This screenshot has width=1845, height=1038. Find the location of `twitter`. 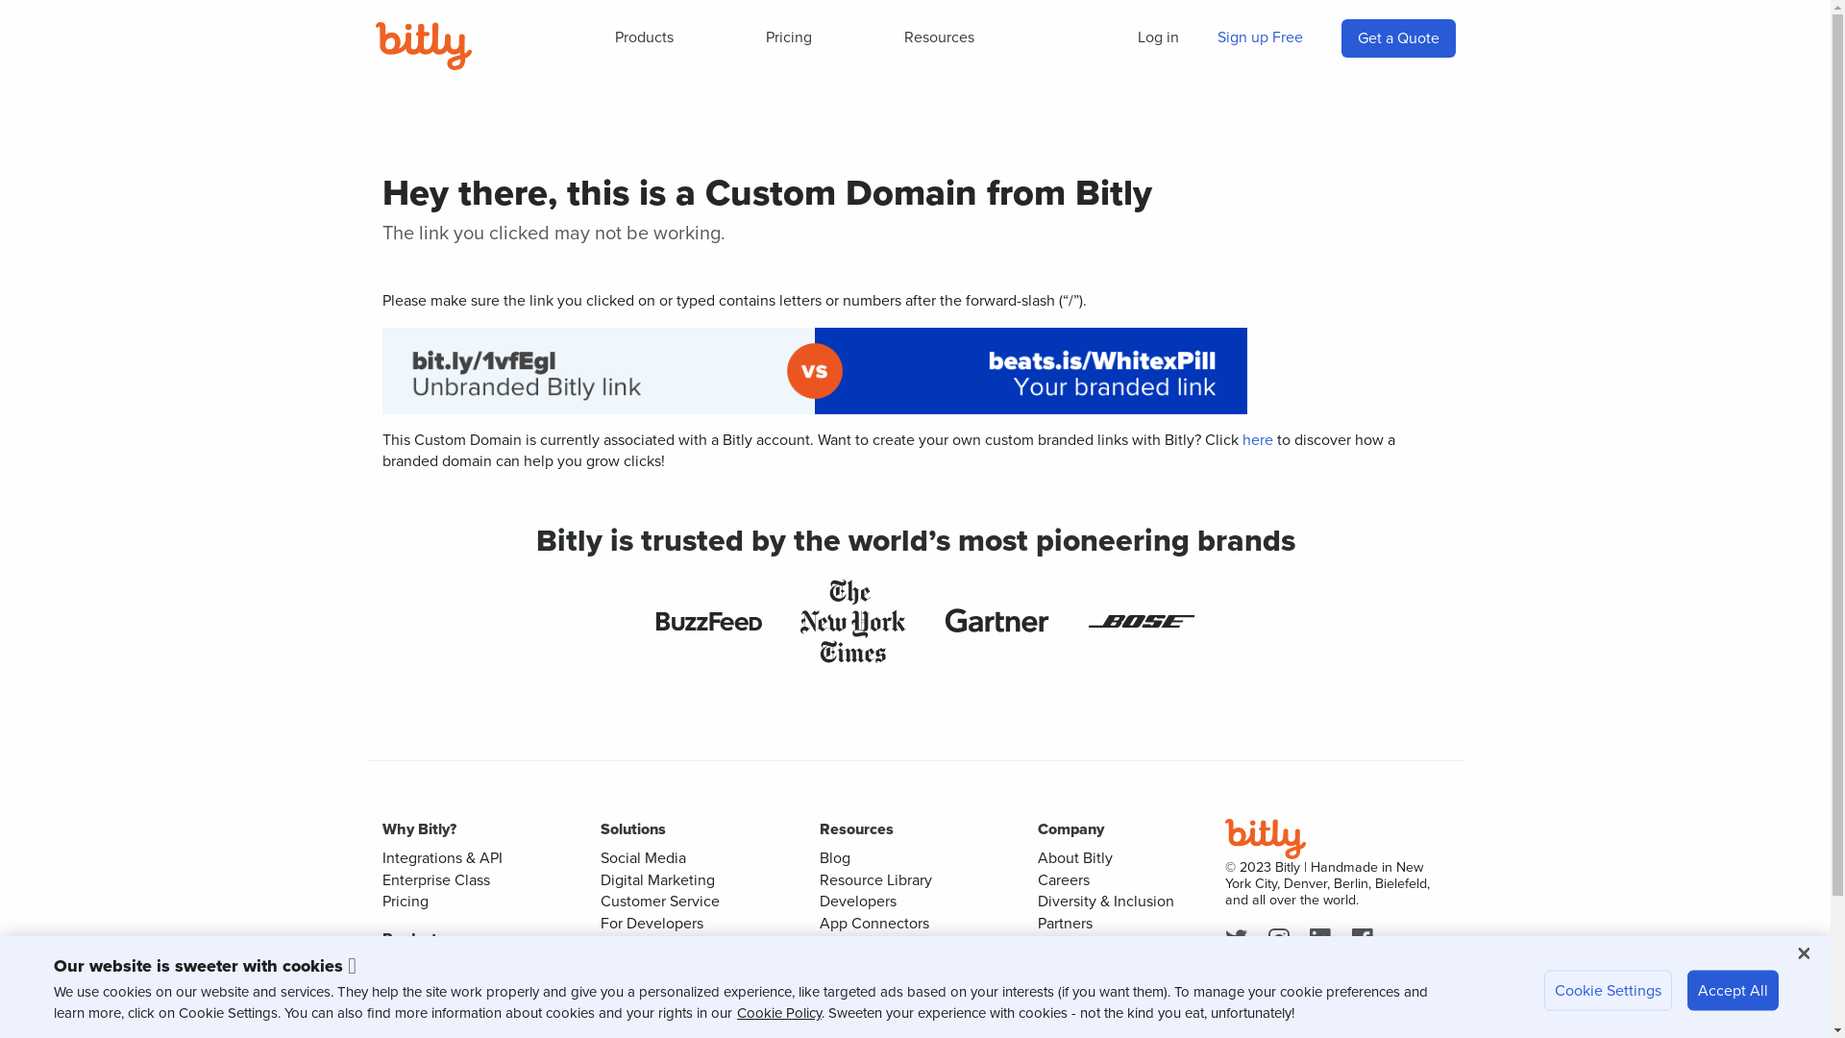

twitter is located at coordinates (1240, 941).